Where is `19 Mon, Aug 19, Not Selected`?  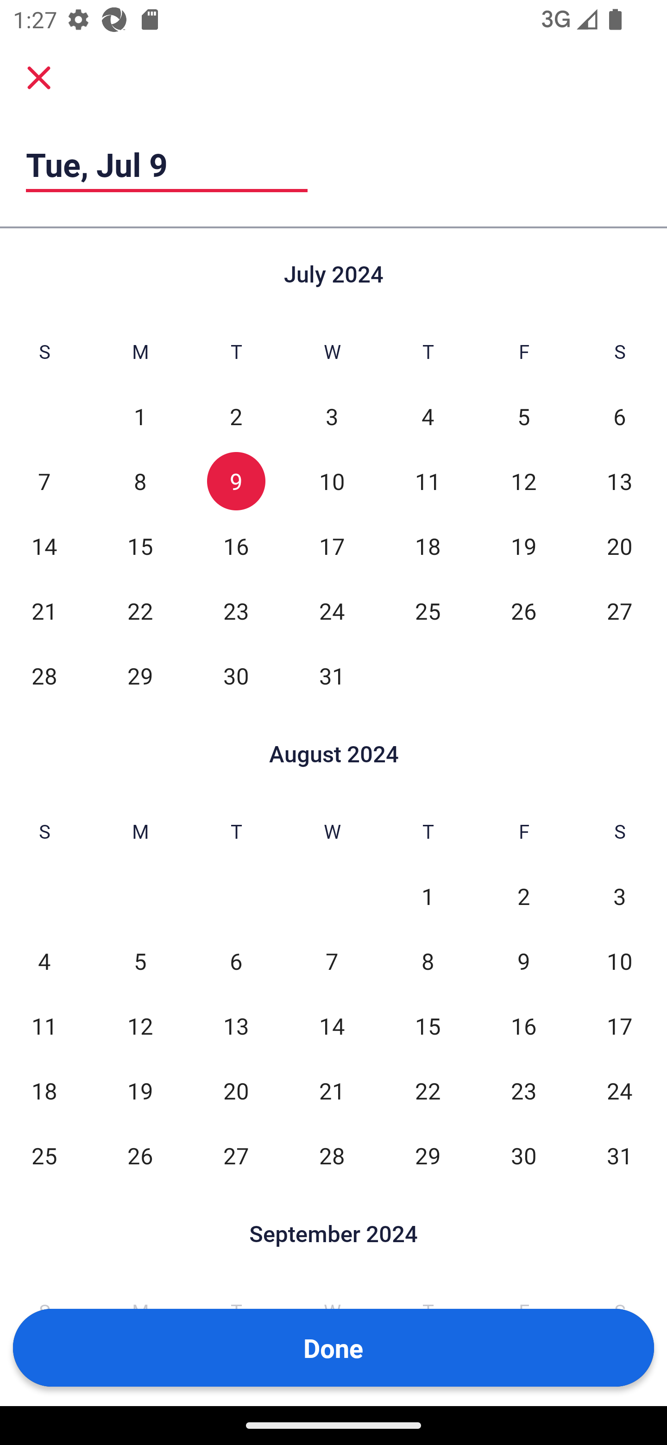
19 Mon, Aug 19, Not Selected is located at coordinates (140, 1090).